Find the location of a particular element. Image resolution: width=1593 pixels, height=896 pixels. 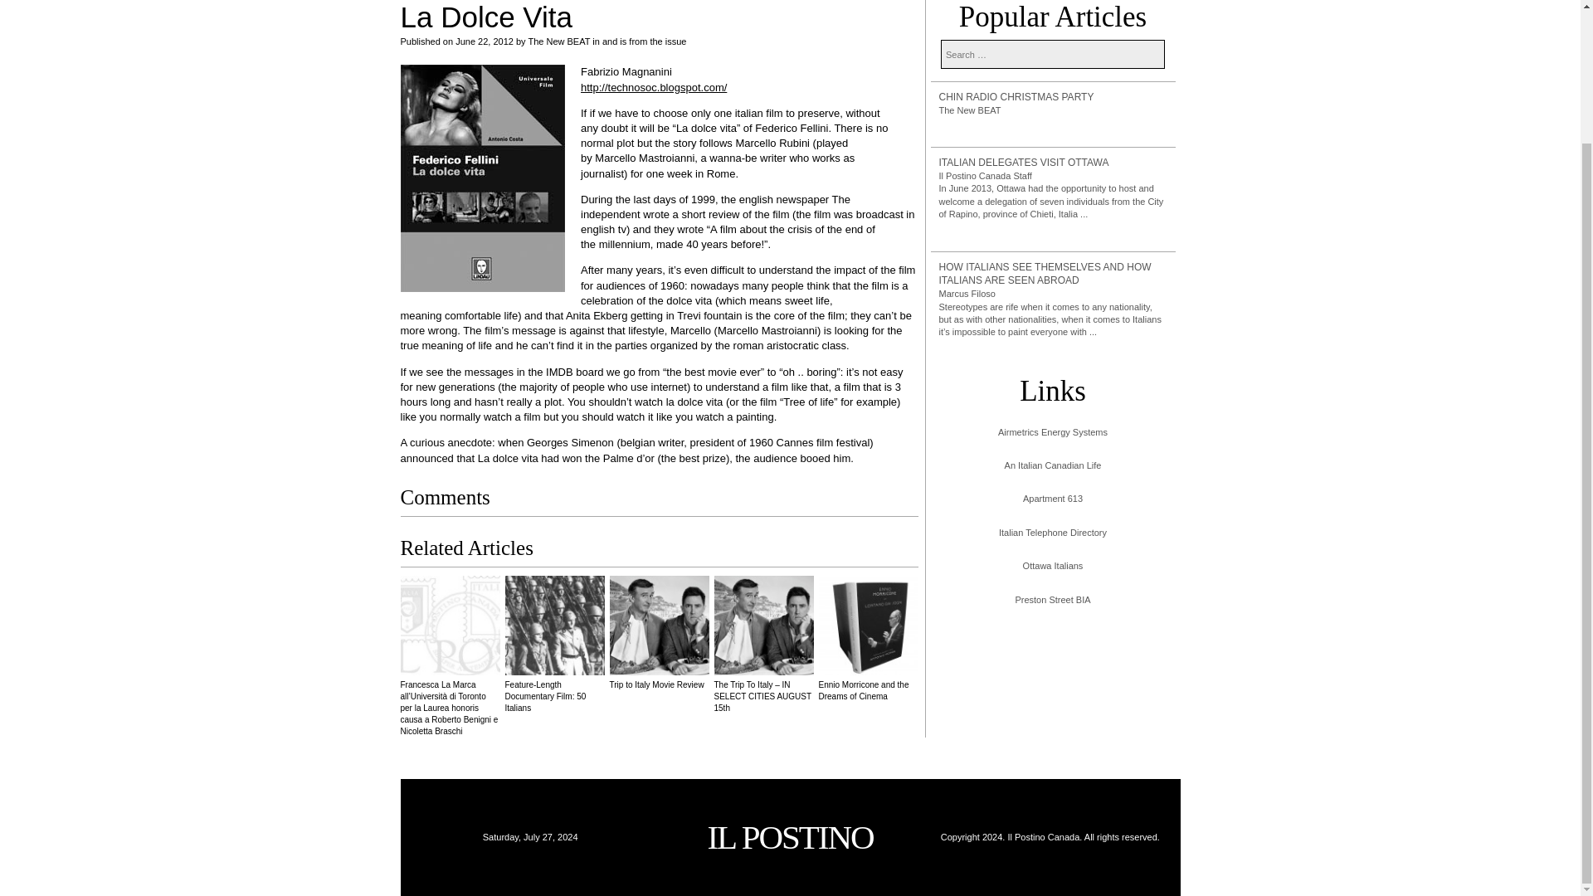

Ennio Morricone and the Dreams of Cinema is located at coordinates (868, 638).